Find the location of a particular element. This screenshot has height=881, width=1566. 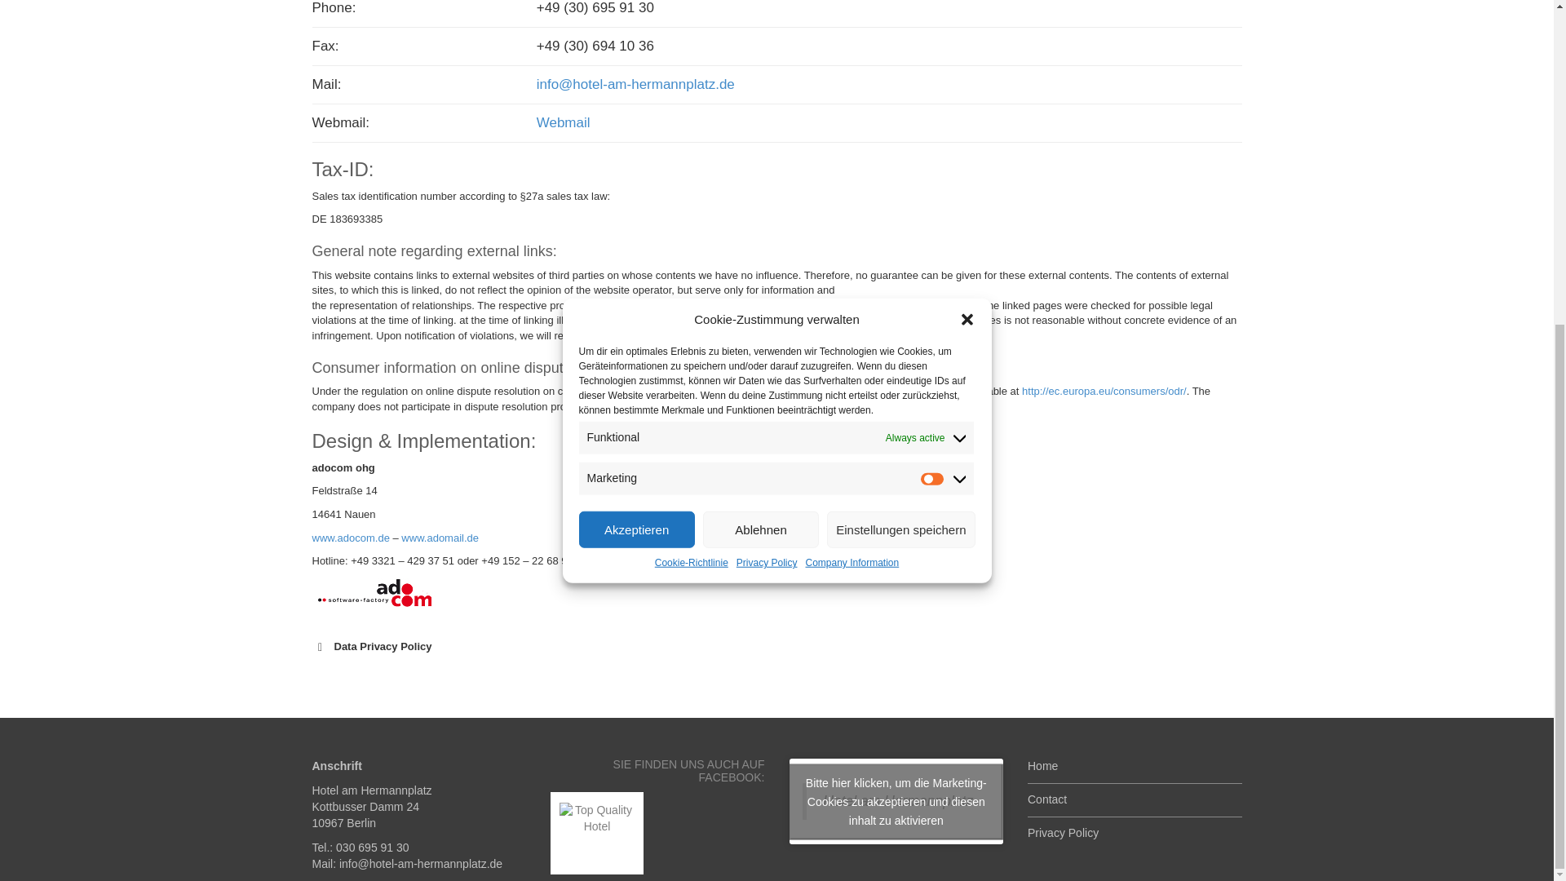

Ablehnen is located at coordinates (761, 413).